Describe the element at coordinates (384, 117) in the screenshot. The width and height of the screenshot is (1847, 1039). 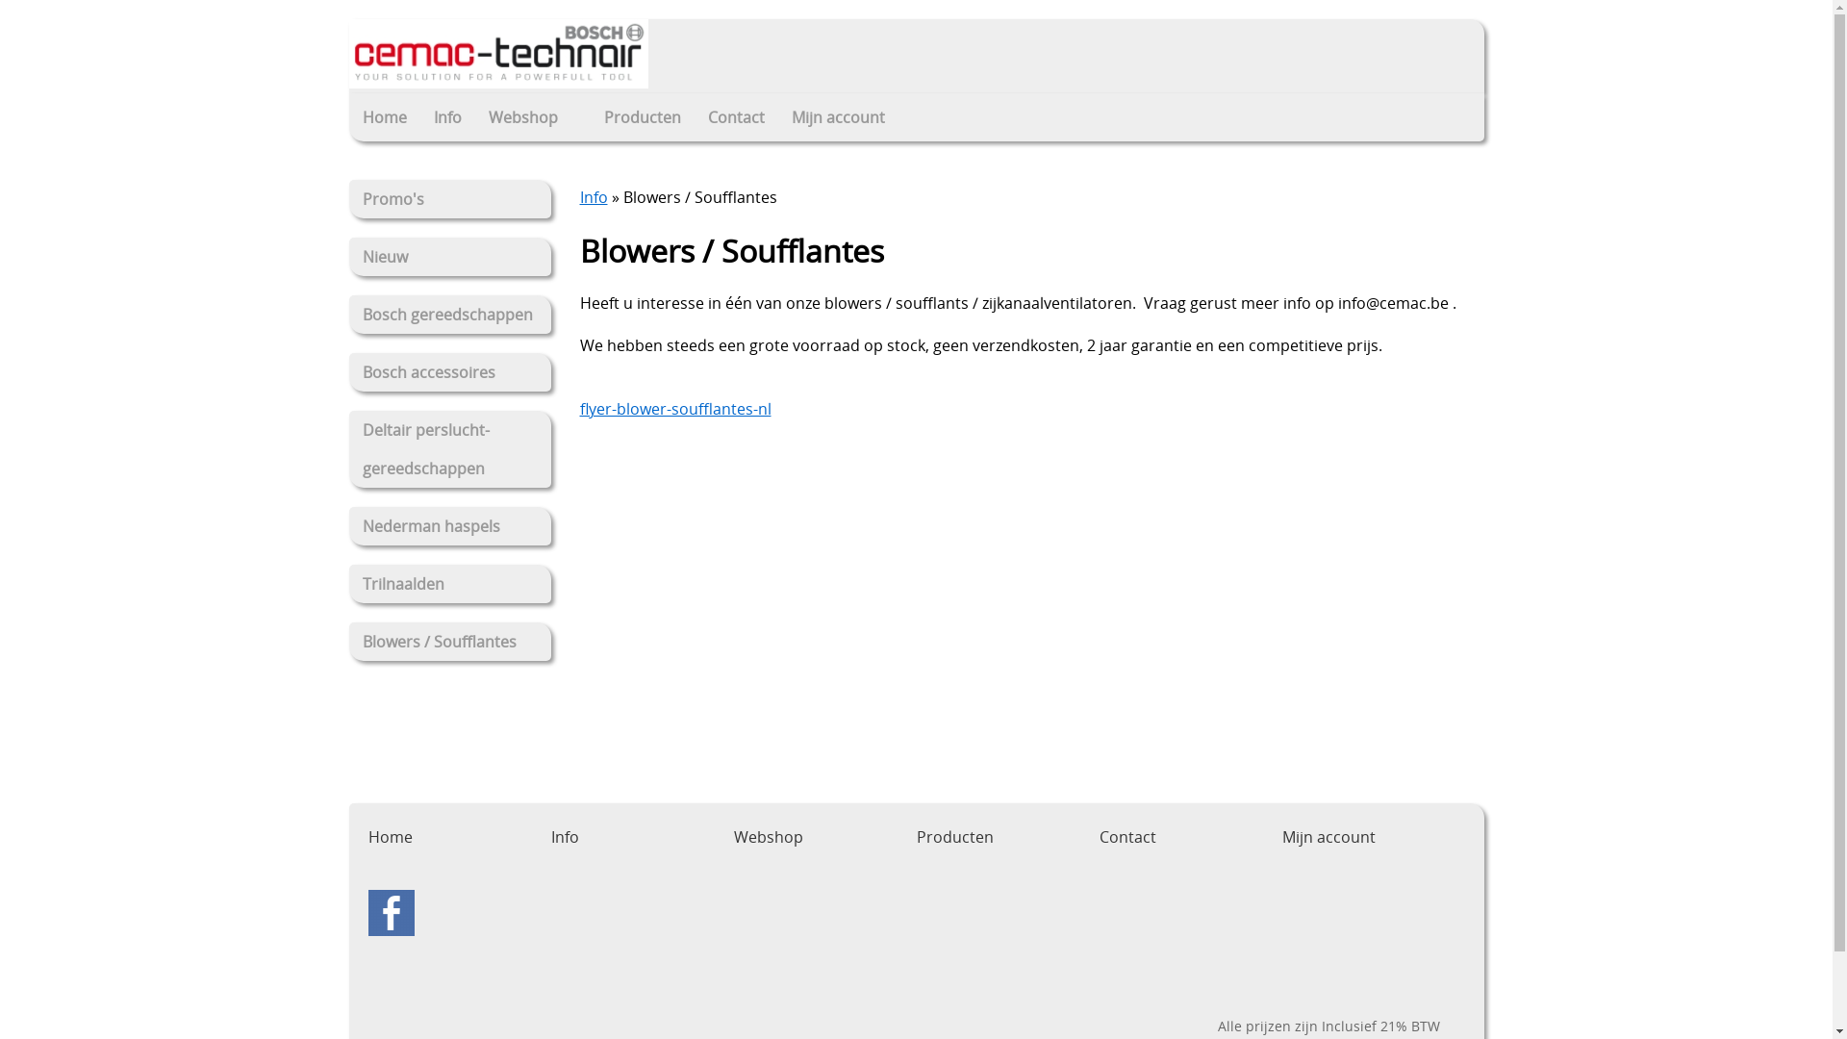
I see `Home` at that location.